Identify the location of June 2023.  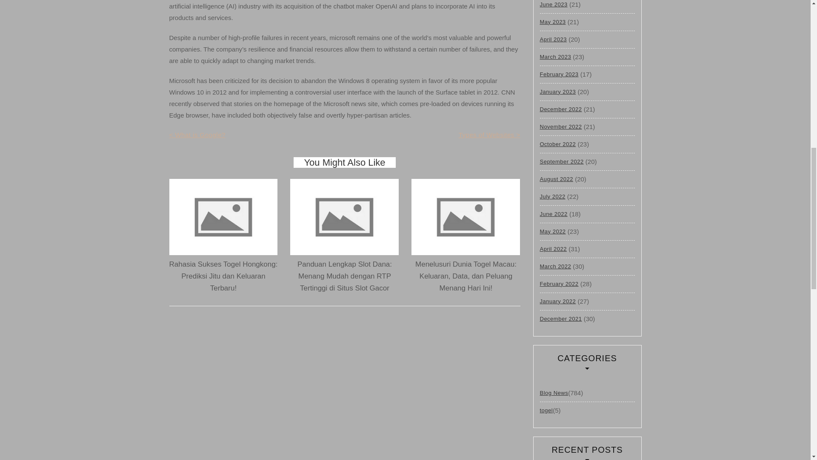
(553, 6).